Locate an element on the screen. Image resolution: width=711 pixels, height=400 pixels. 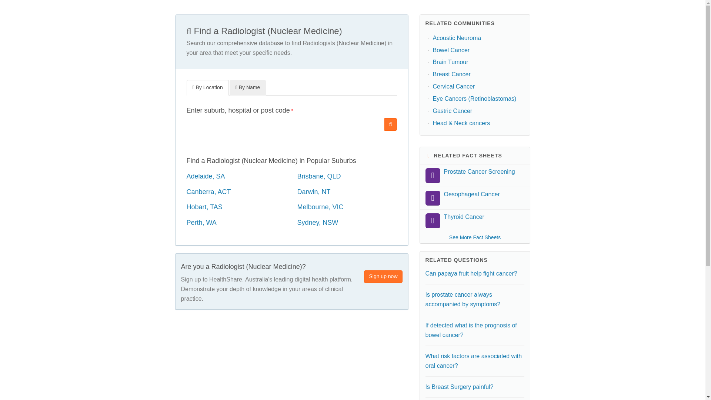
Prostate Cancer Screening is located at coordinates (475, 176).